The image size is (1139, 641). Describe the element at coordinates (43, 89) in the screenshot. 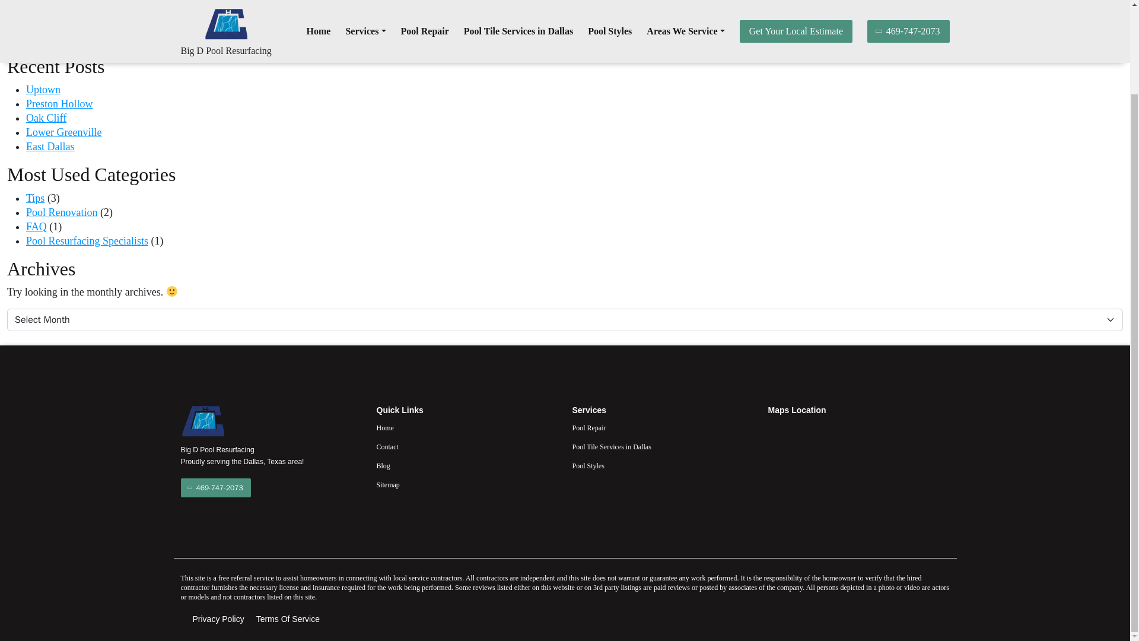

I see `Uptown` at that location.